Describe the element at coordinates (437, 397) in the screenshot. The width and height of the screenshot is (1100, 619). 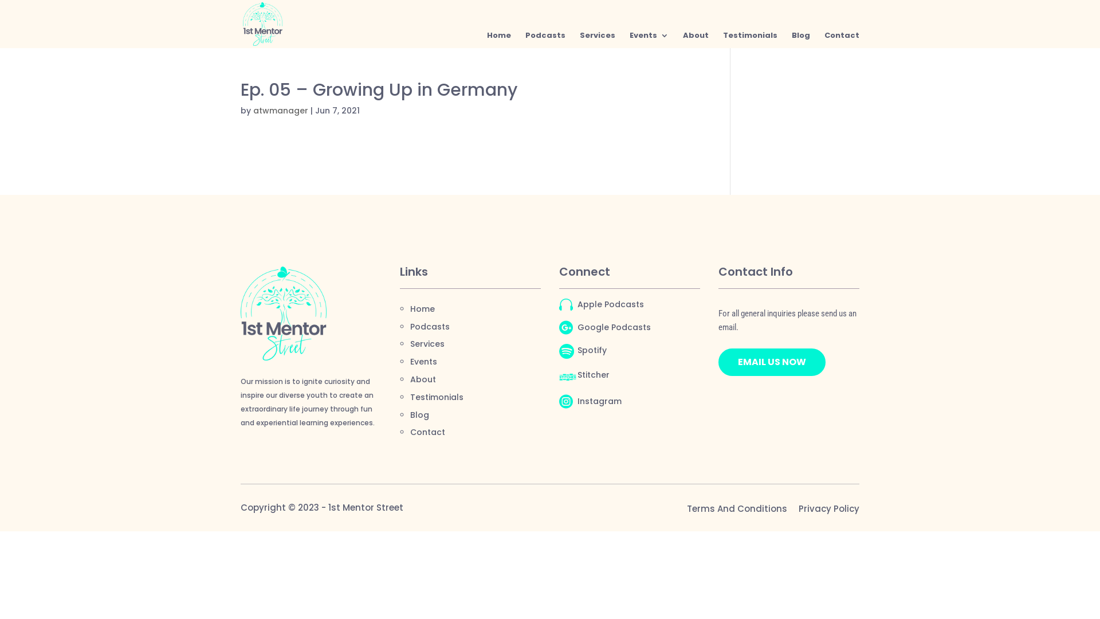
I see `Testimonials` at that location.